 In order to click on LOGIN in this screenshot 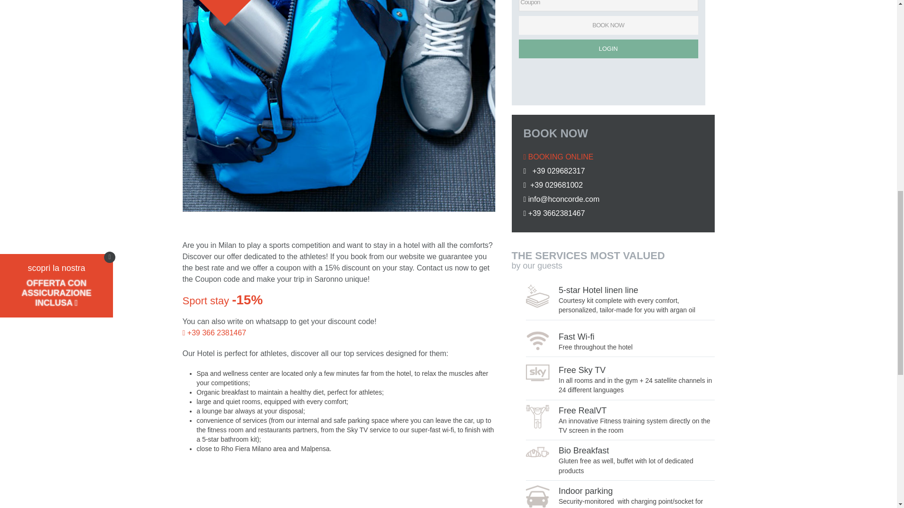, I will do `click(608, 49)`.